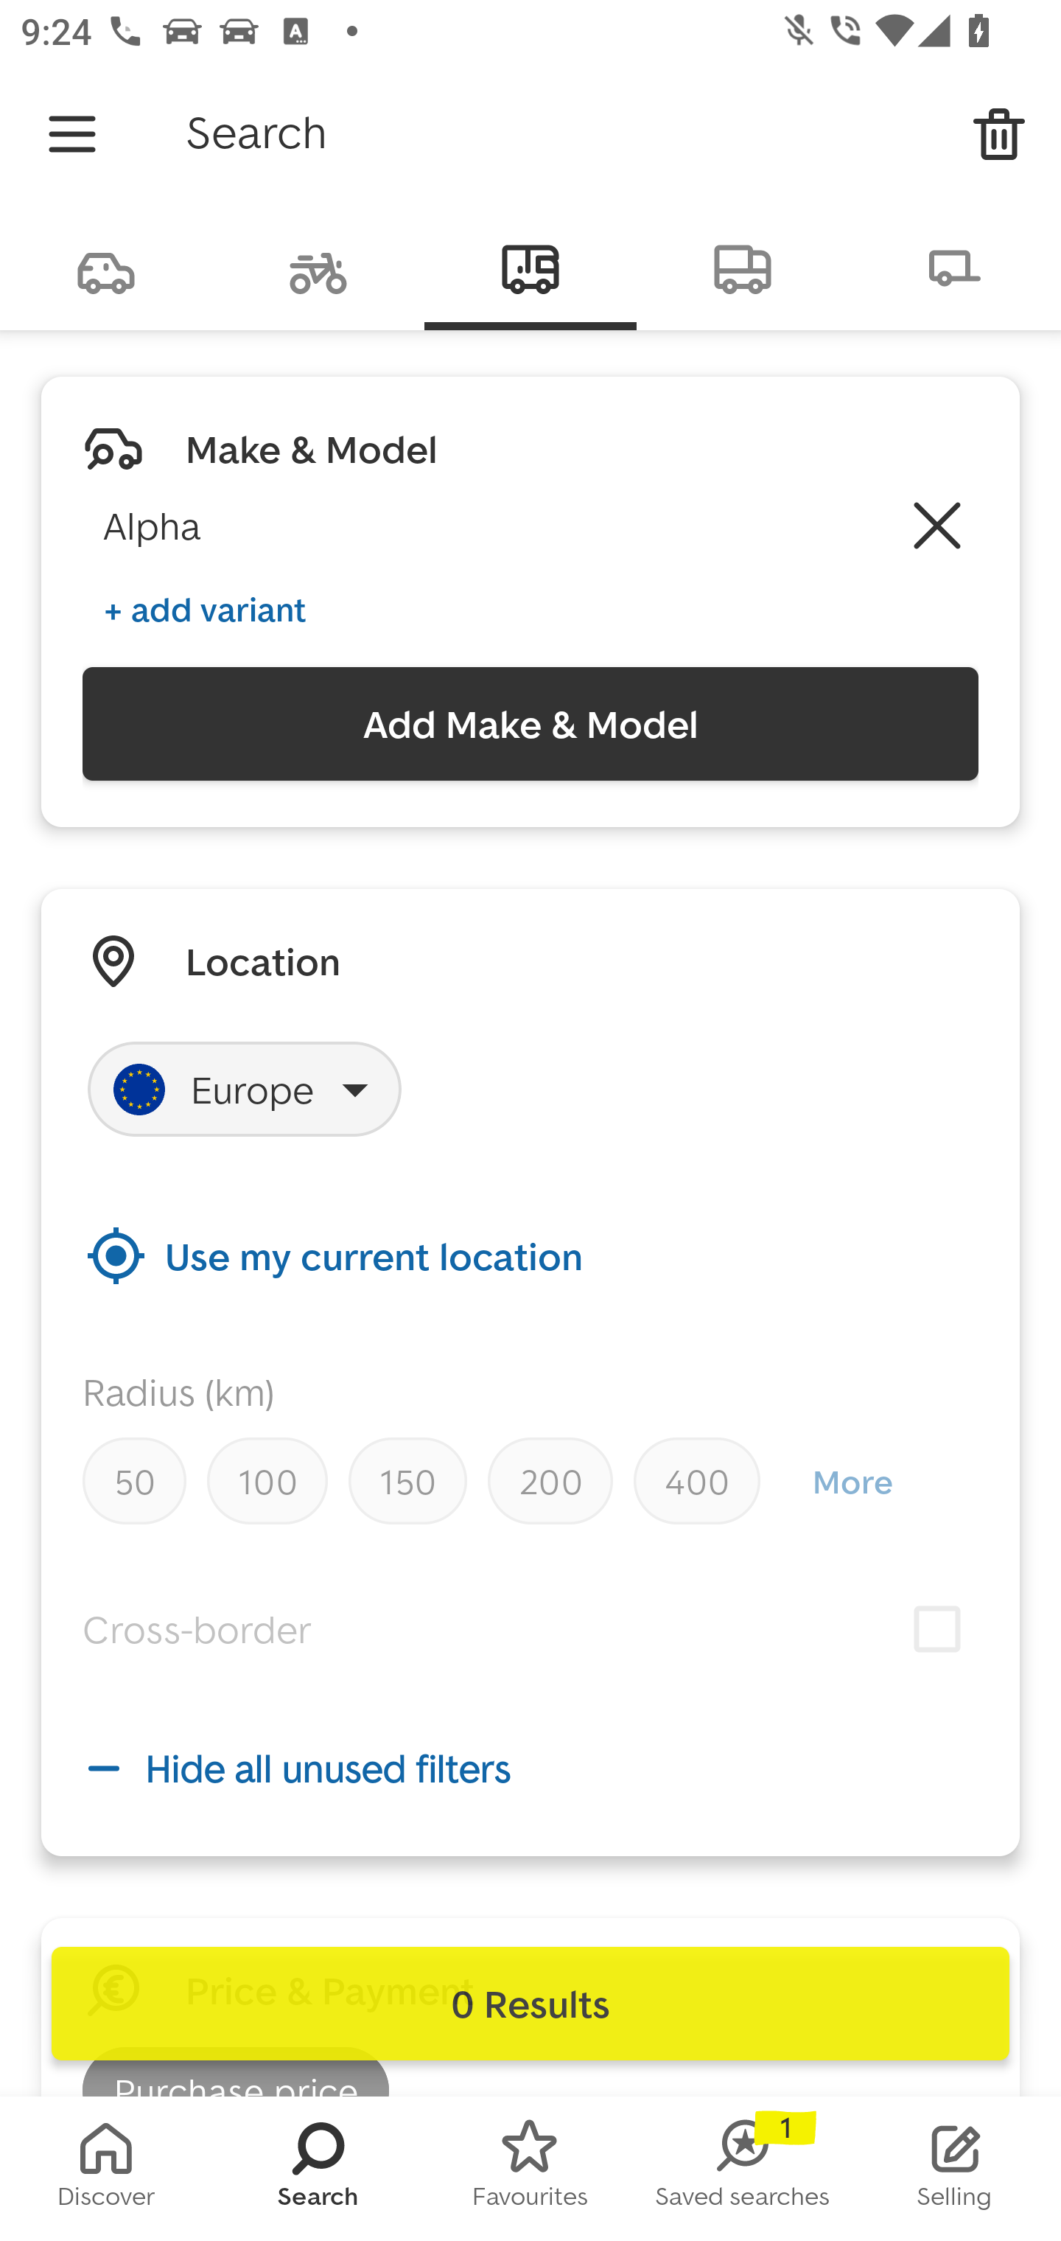  What do you see at coordinates (318, 2169) in the screenshot?
I see `SEARCH Search` at bounding box center [318, 2169].